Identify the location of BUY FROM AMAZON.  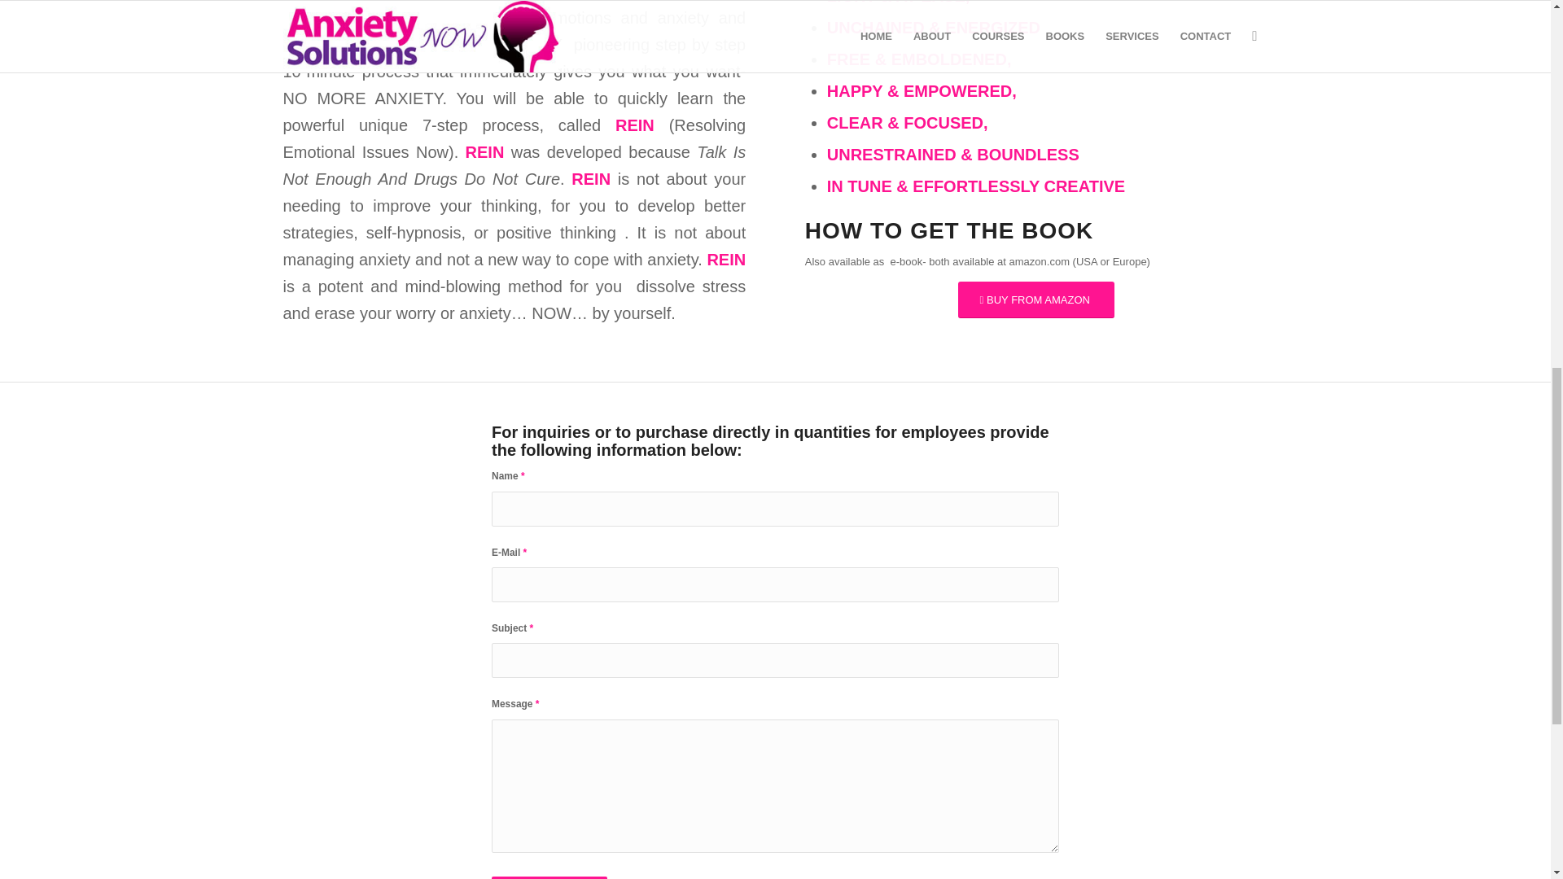
(1035, 300).